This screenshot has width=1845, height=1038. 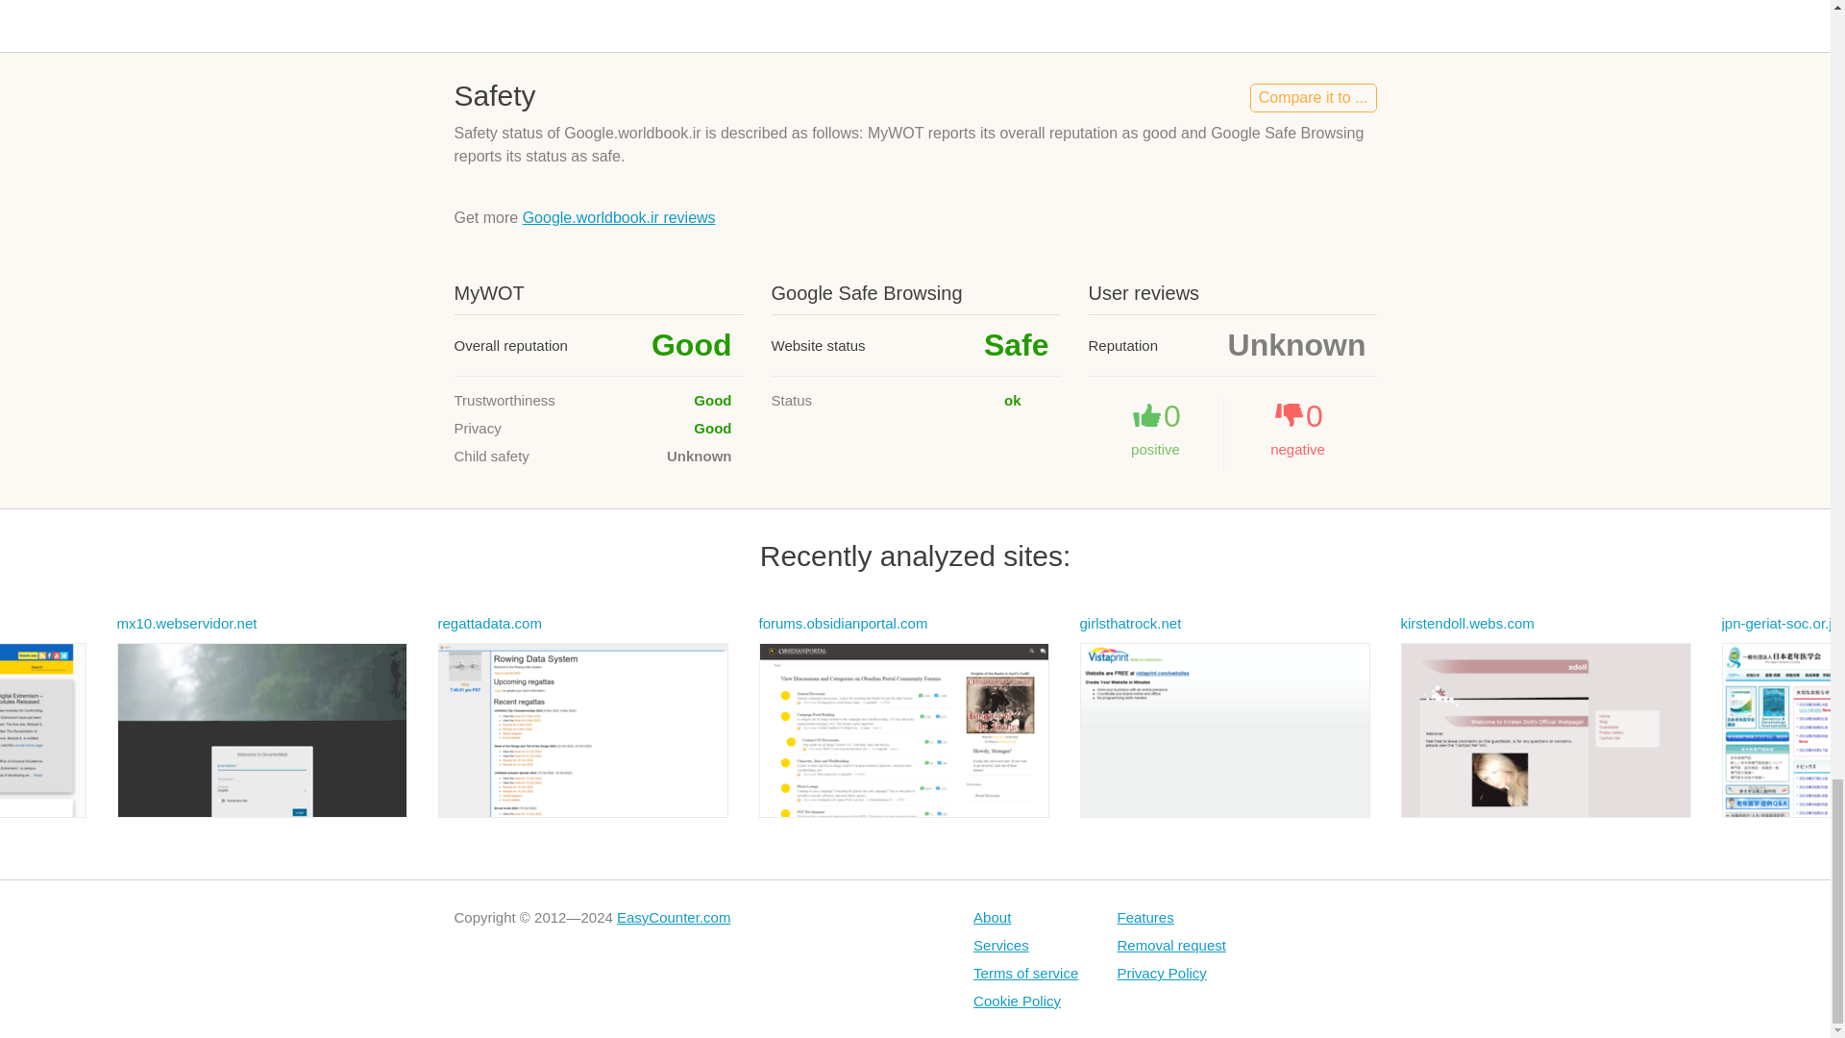 What do you see at coordinates (1130, 623) in the screenshot?
I see `girlsthatrock.net` at bounding box center [1130, 623].